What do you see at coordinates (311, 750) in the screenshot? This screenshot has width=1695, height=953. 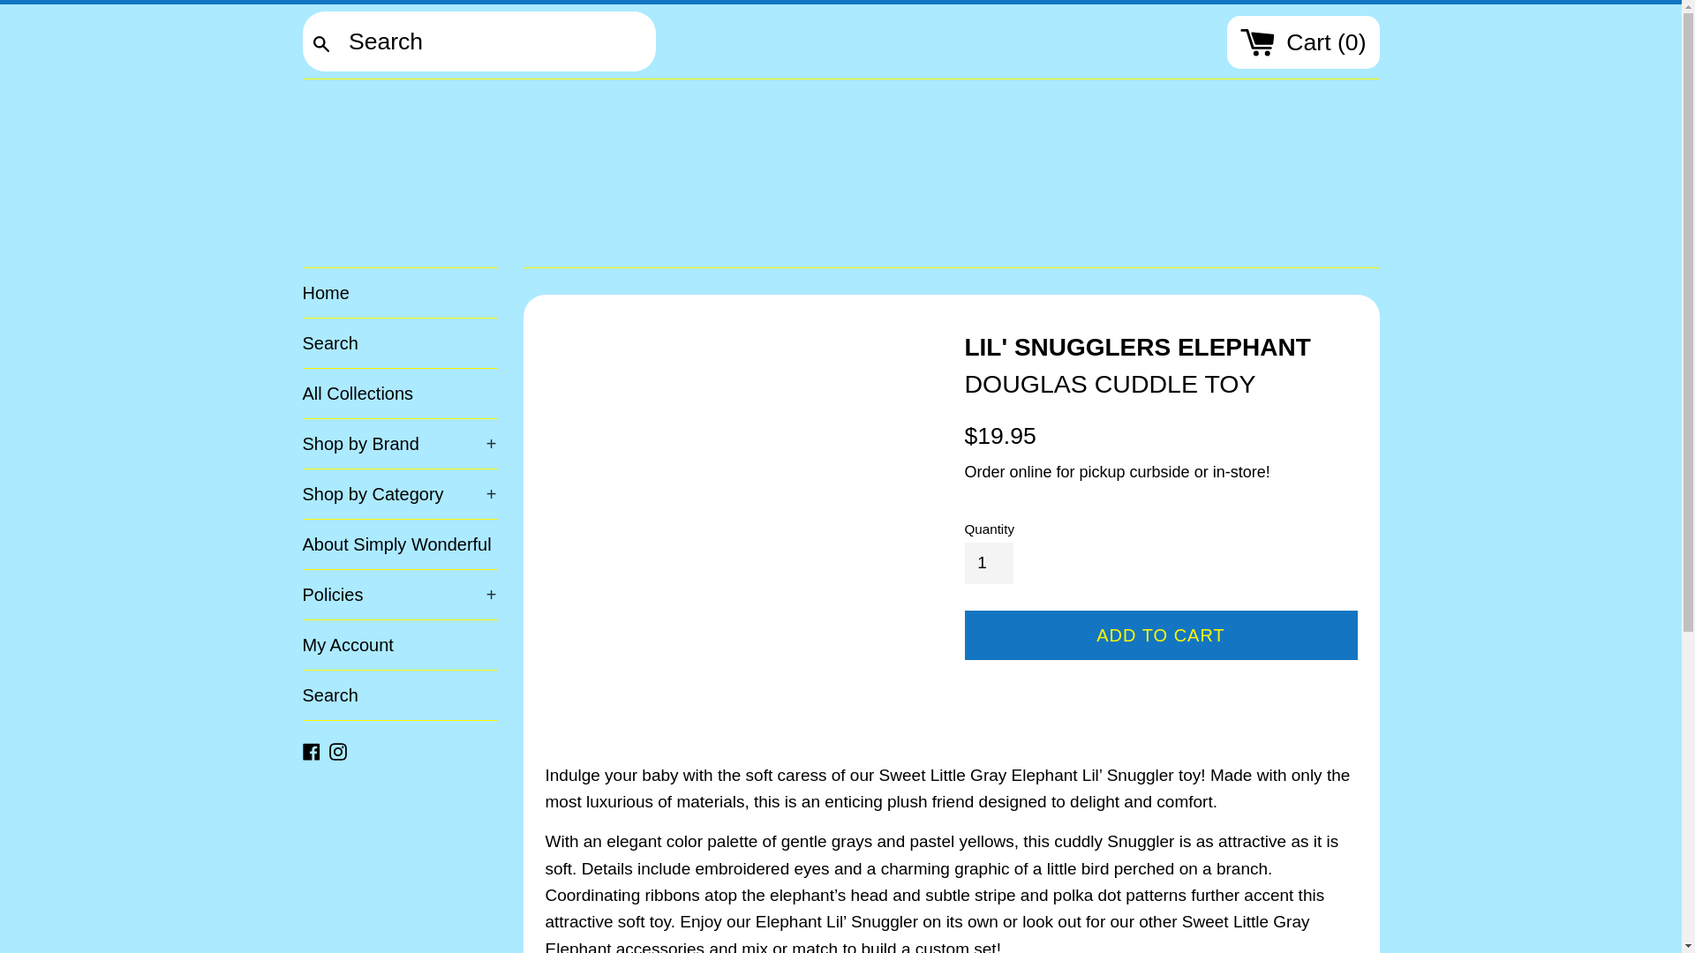 I see `Simply Wonderful Toys on Facebook` at bounding box center [311, 750].